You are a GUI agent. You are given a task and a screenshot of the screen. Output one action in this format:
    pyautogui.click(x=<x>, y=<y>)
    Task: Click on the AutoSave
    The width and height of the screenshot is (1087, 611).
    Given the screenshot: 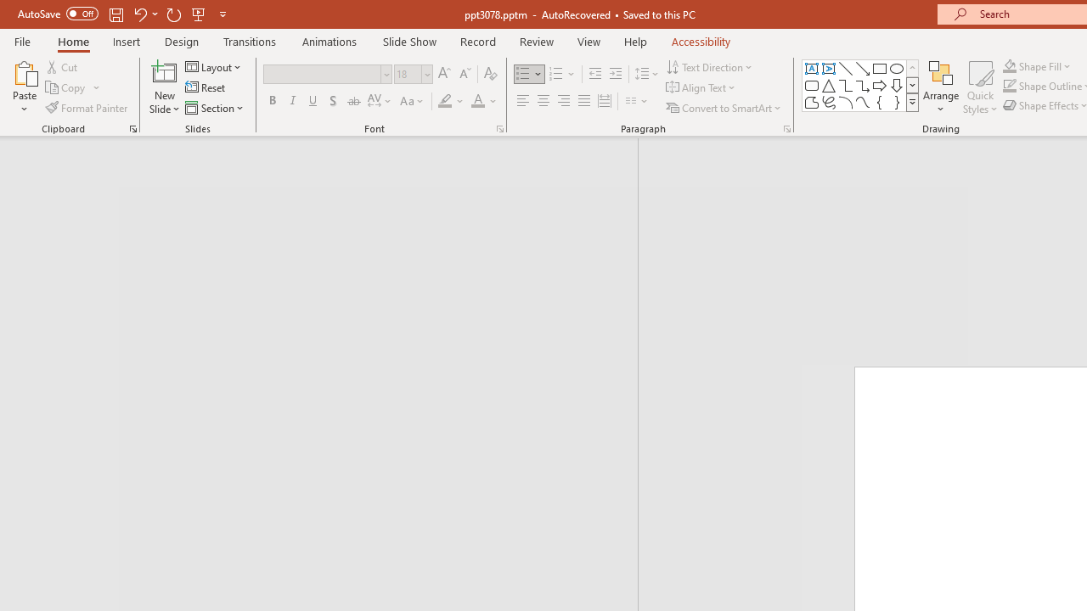 What is the action you would take?
    pyautogui.click(x=58, y=14)
    